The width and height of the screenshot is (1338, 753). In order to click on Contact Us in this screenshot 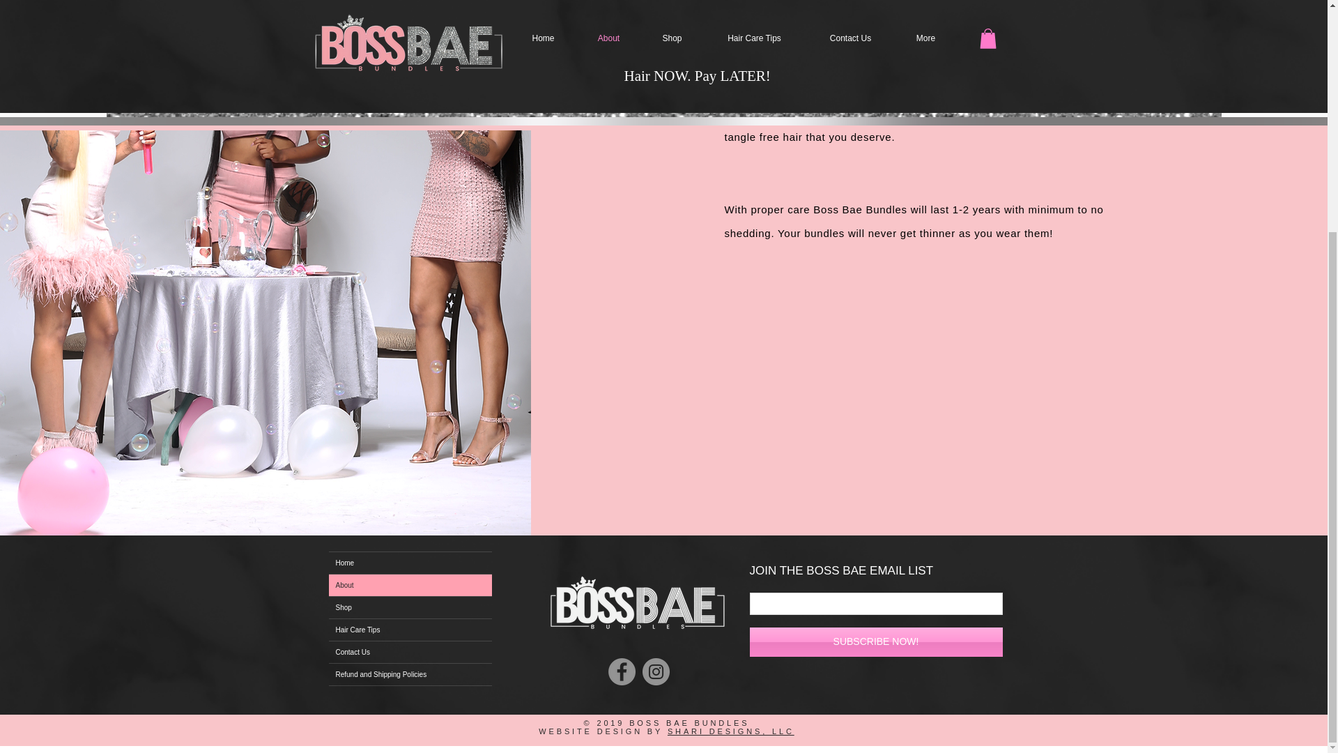, I will do `click(410, 653)`.